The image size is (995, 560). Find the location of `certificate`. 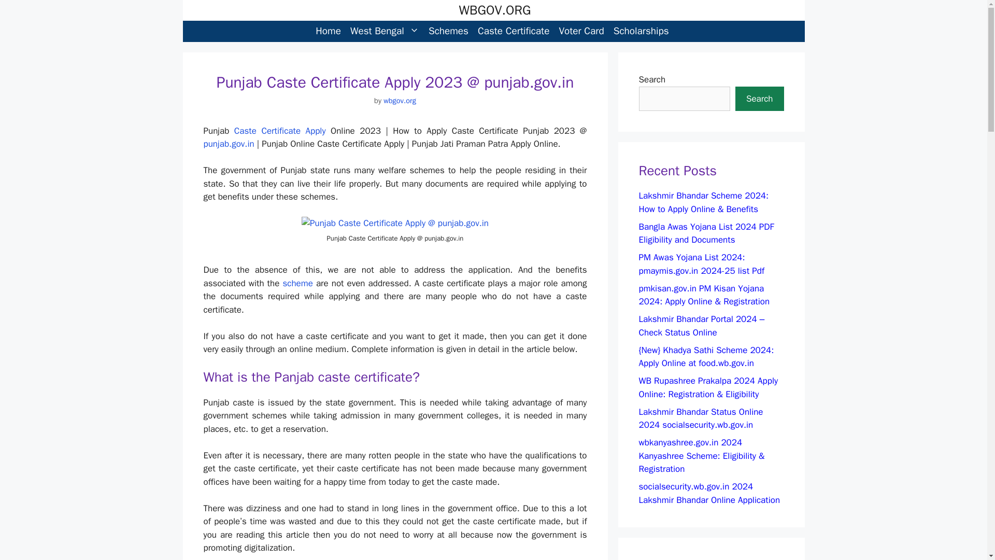

certificate is located at coordinates (280, 131).